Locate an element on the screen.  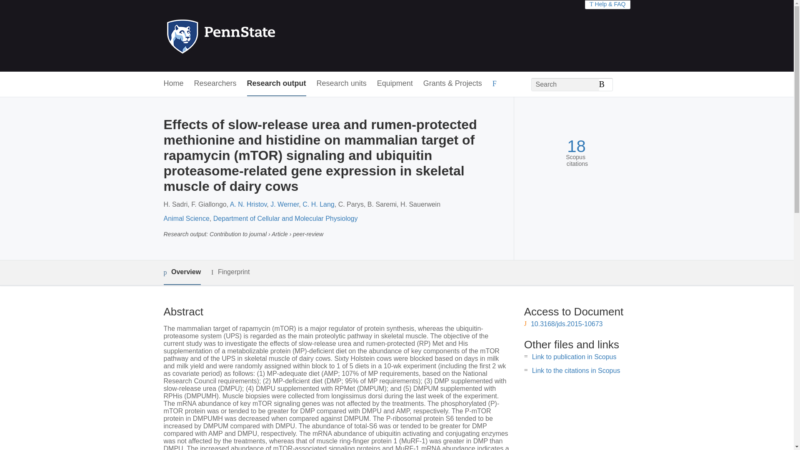
Fingerprint is located at coordinates (230, 272).